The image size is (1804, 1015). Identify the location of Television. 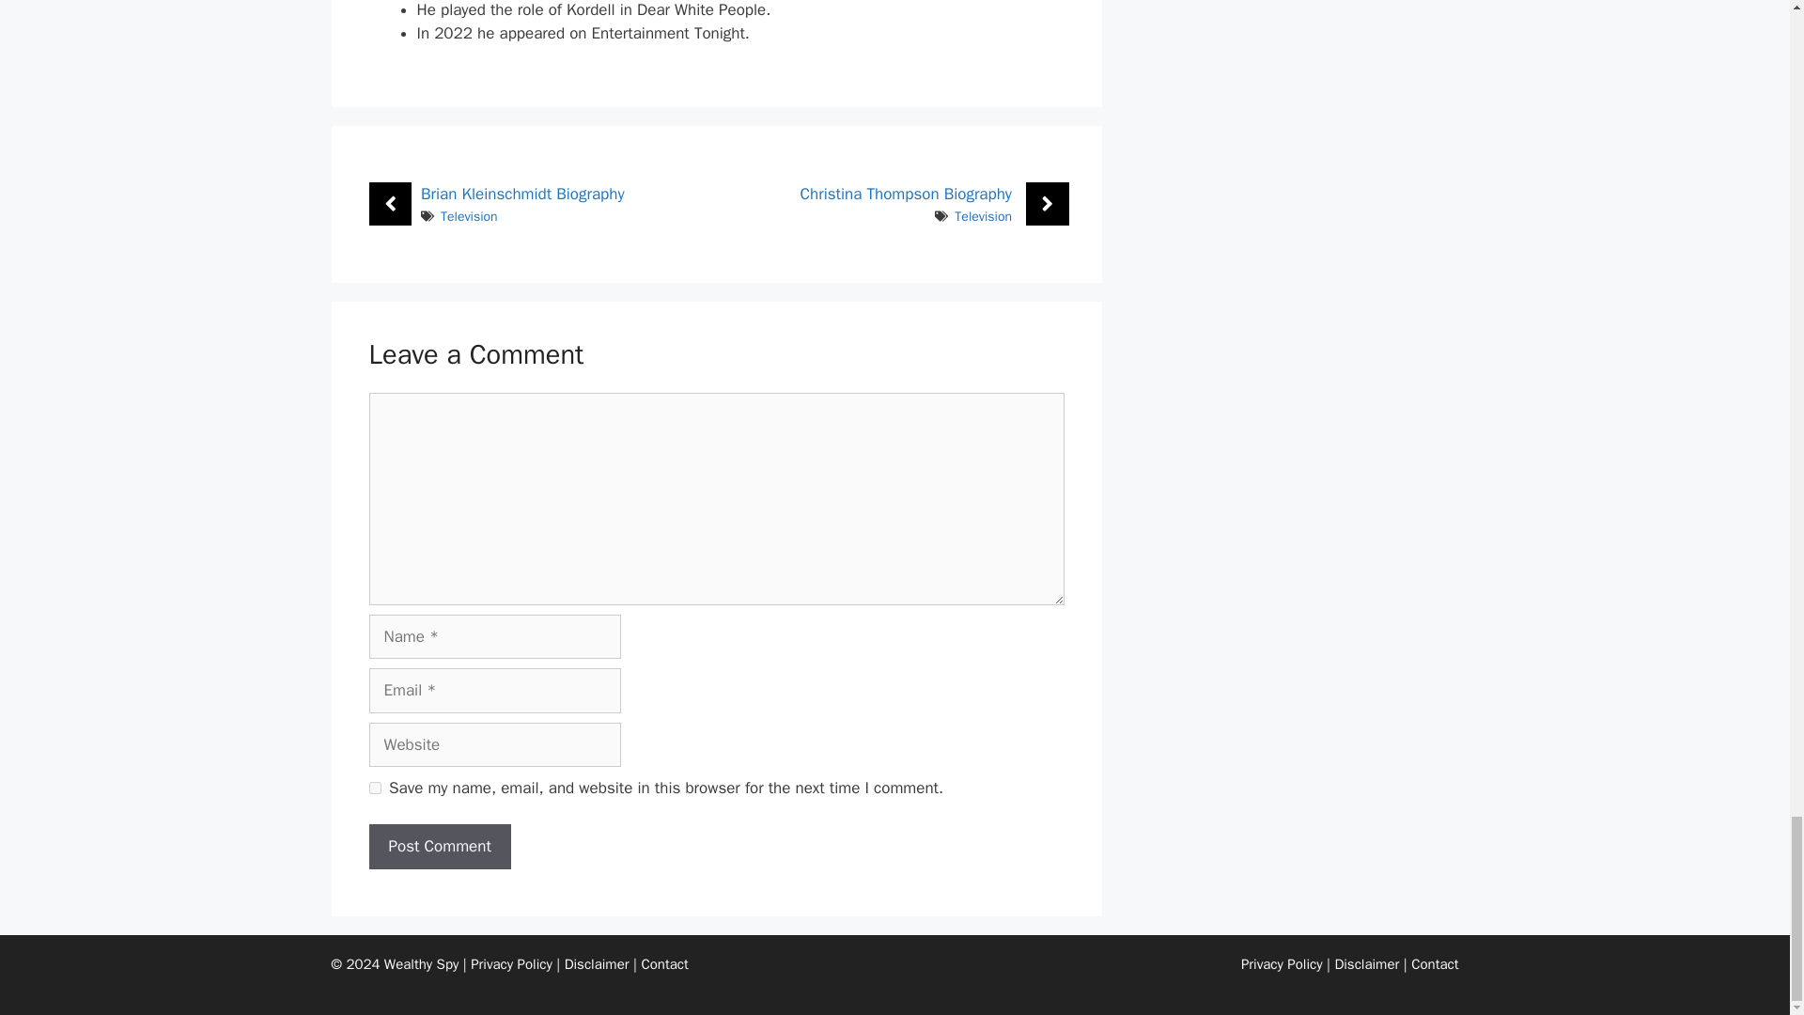
(983, 216).